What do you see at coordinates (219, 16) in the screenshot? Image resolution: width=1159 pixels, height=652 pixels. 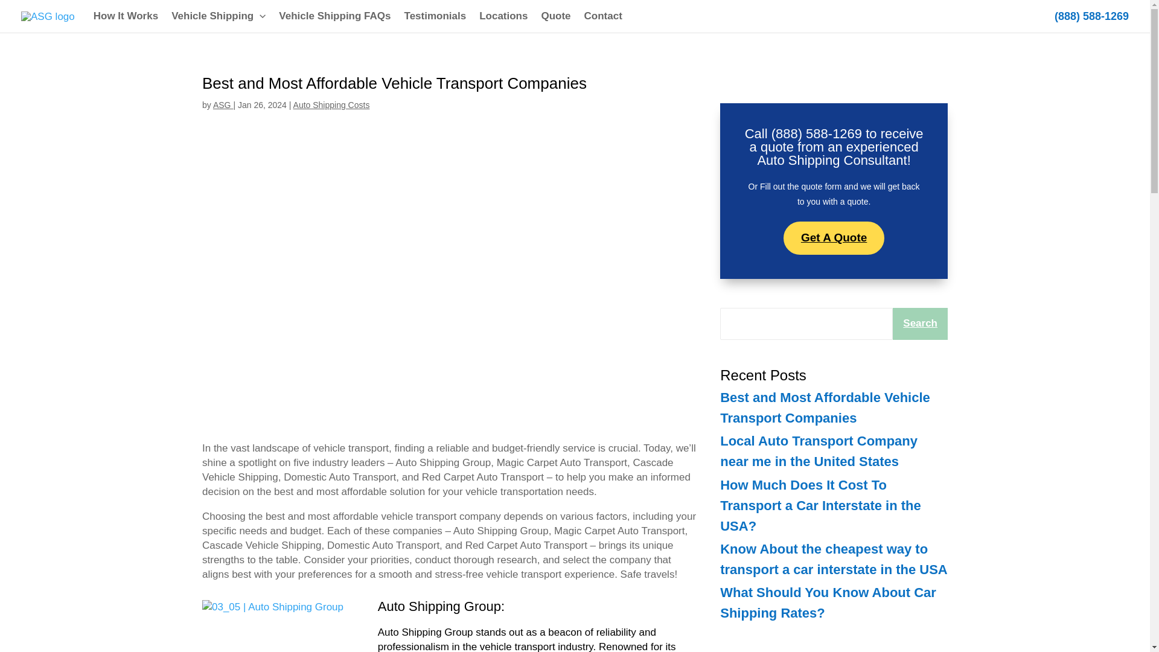 I see `Vehicle Shipping` at bounding box center [219, 16].